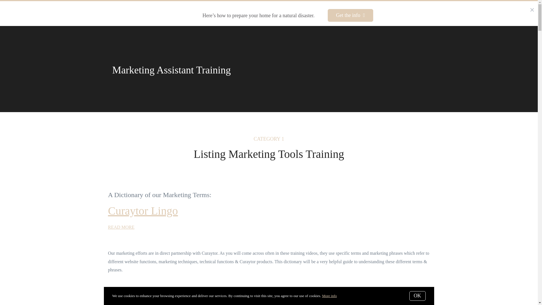 This screenshot has height=305, width=542. I want to click on Curaytor Lingo, so click(143, 211).